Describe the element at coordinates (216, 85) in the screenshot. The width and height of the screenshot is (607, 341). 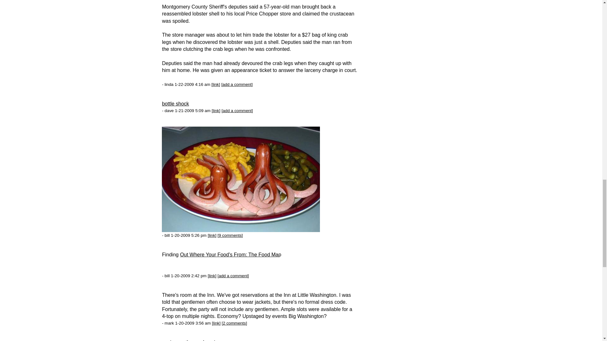
I see `link` at that location.